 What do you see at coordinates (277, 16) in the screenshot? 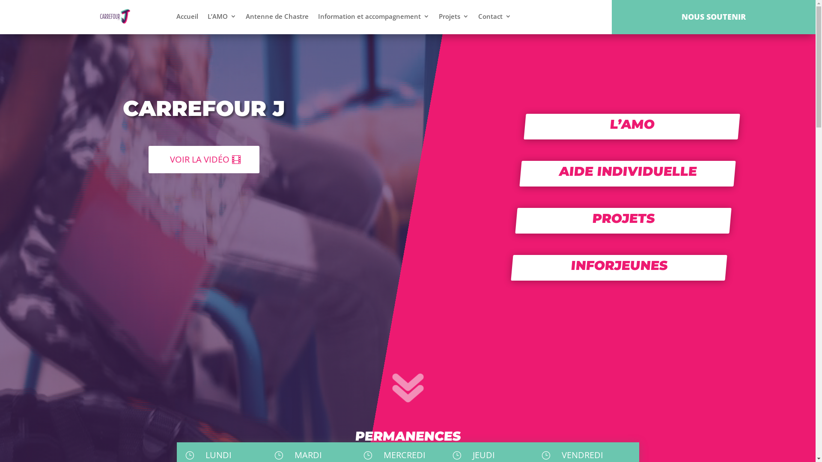
I see `Antenne de Chastre` at bounding box center [277, 16].